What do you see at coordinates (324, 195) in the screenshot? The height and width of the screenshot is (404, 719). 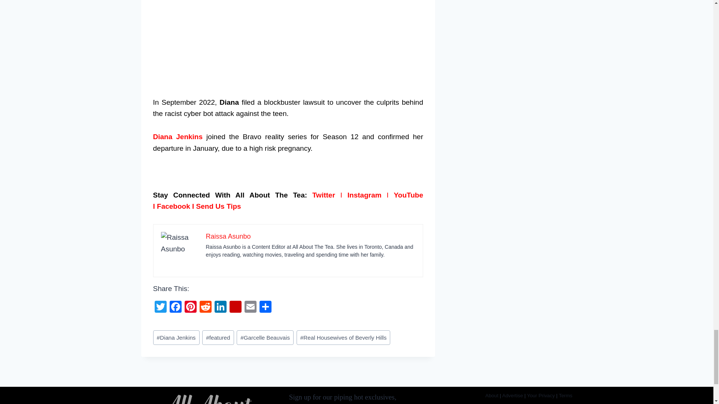 I see `Twitter` at bounding box center [324, 195].